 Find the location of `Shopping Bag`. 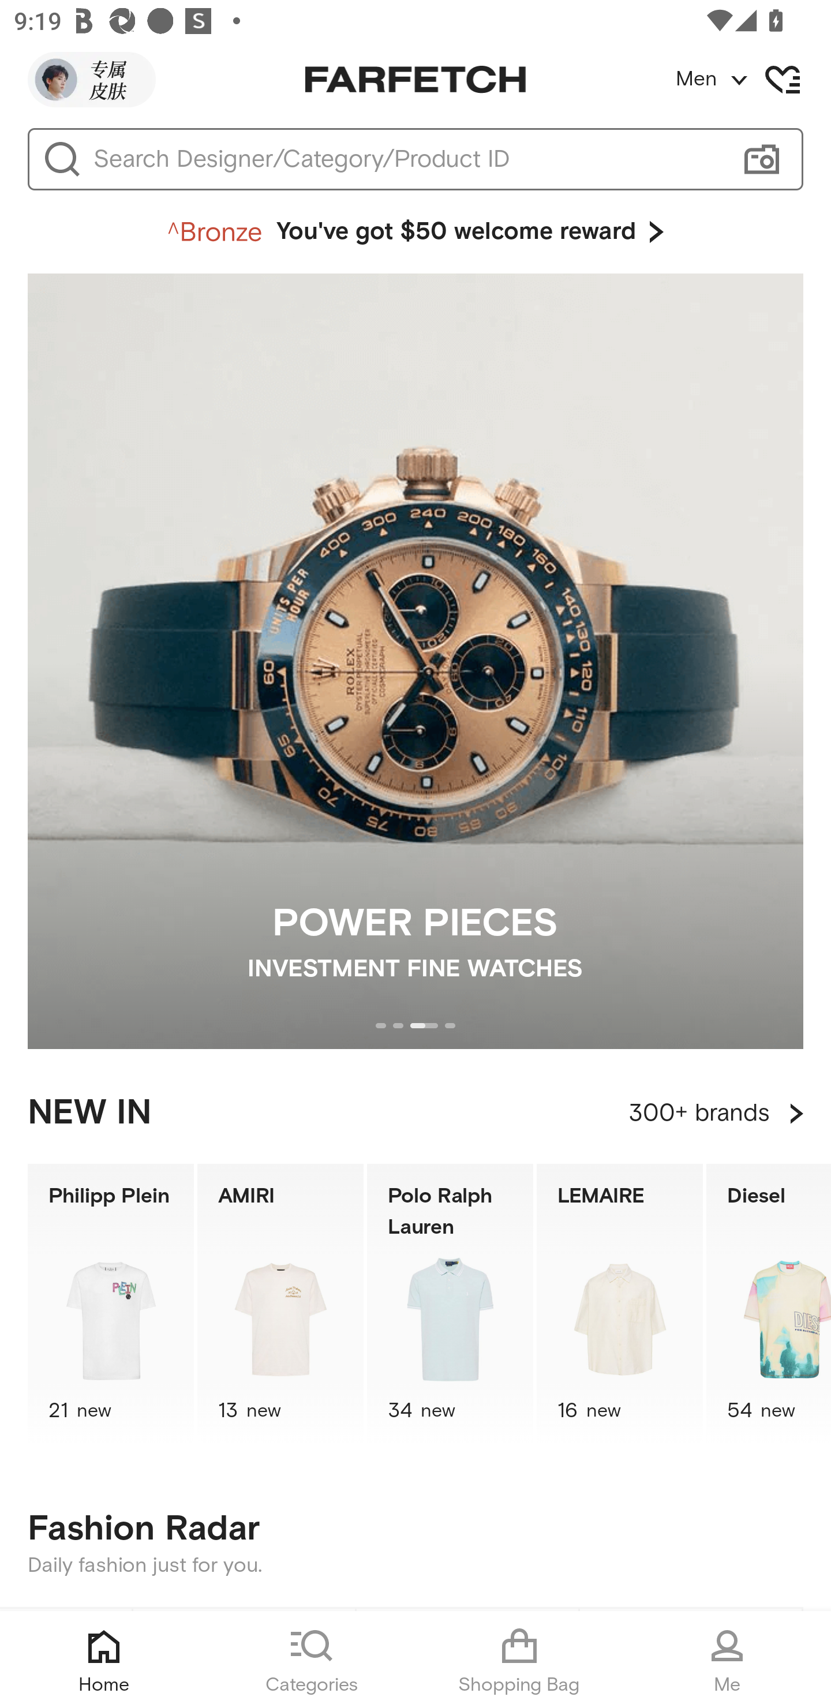

Shopping Bag is located at coordinates (519, 1660).